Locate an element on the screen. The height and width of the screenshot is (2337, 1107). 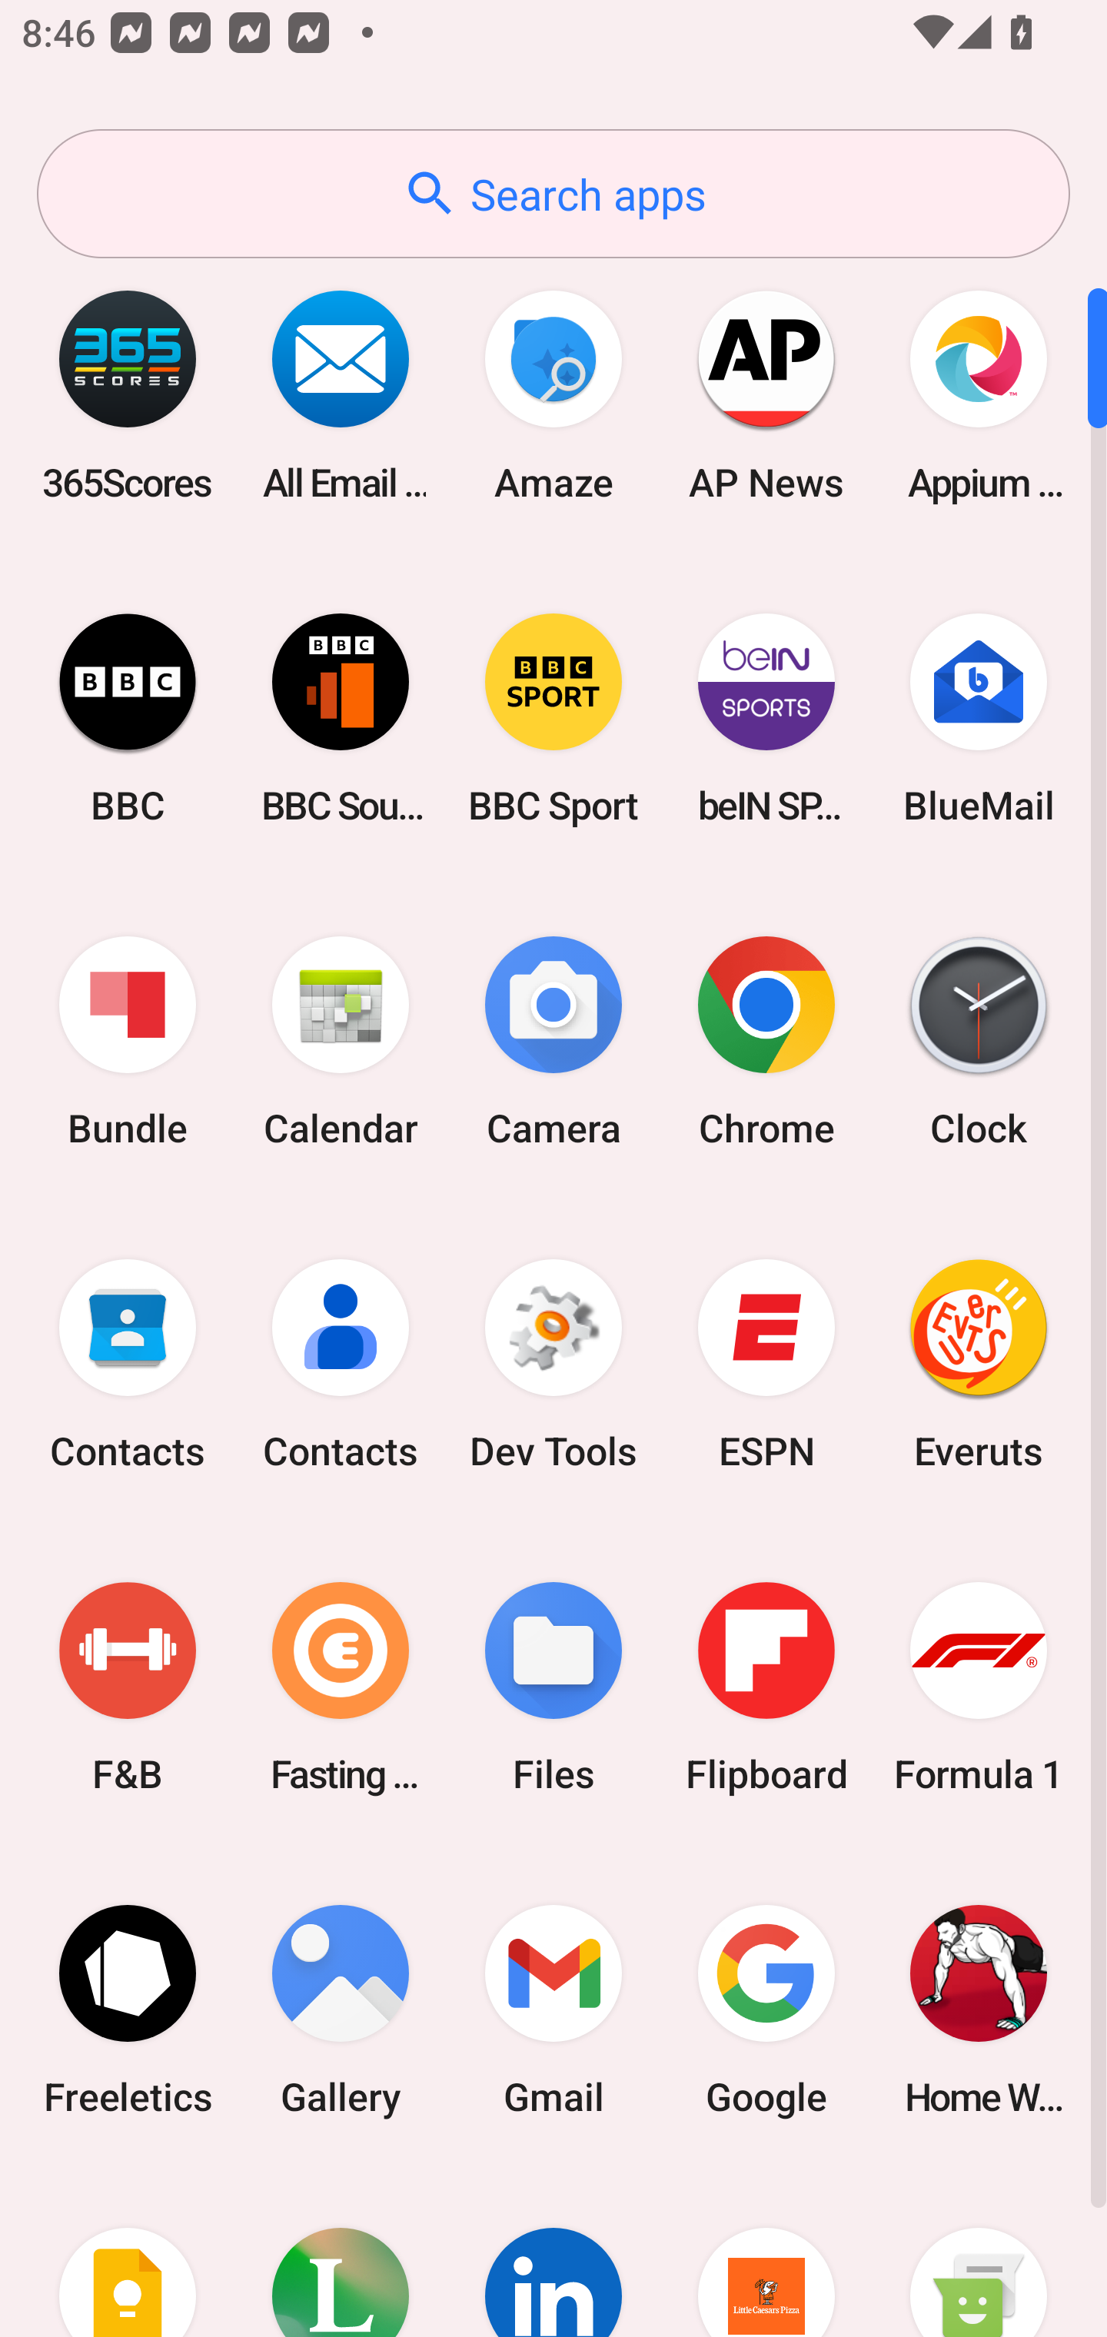
Fasting Coach is located at coordinates (341, 1687).